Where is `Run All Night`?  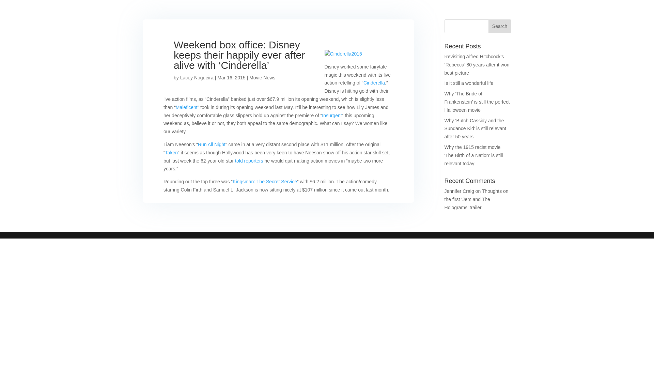
Run All Night is located at coordinates (212, 144).